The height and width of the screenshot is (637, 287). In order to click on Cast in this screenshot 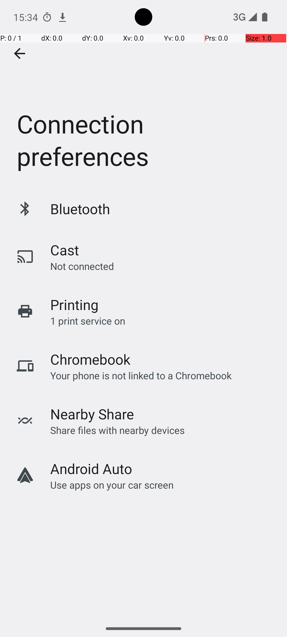, I will do `click(65, 250)`.